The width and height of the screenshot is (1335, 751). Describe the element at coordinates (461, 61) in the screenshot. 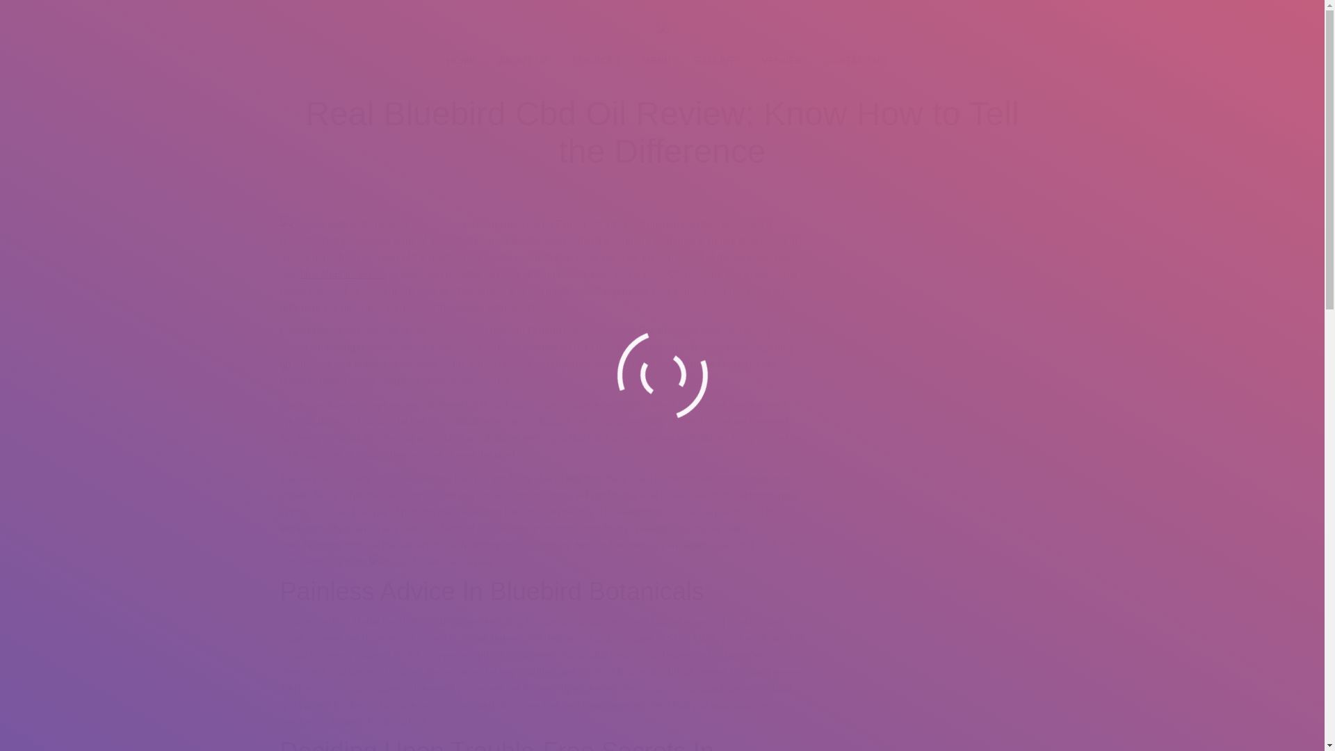

I see `HOME` at that location.